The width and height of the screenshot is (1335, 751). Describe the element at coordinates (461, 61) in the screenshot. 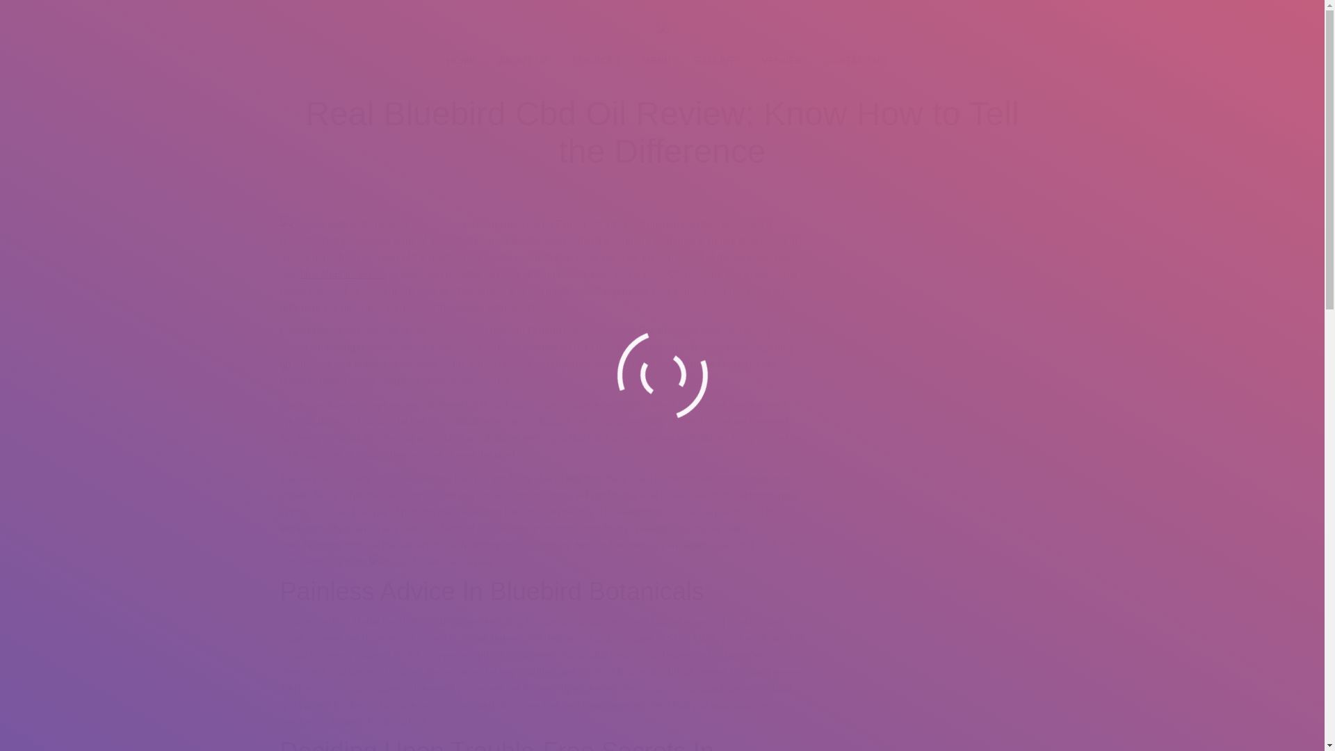

I see `HOME` at that location.